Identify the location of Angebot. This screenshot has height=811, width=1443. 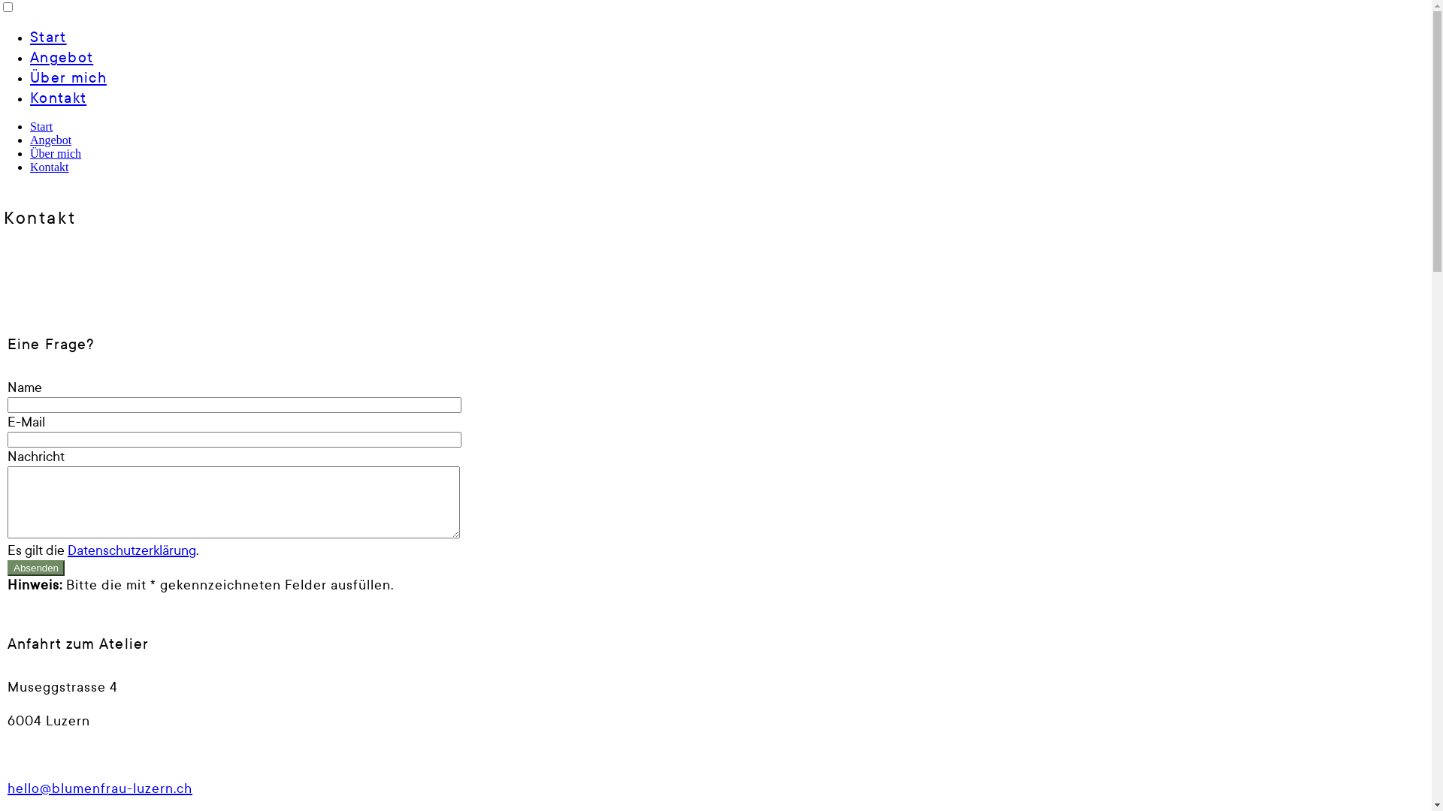
(62, 57).